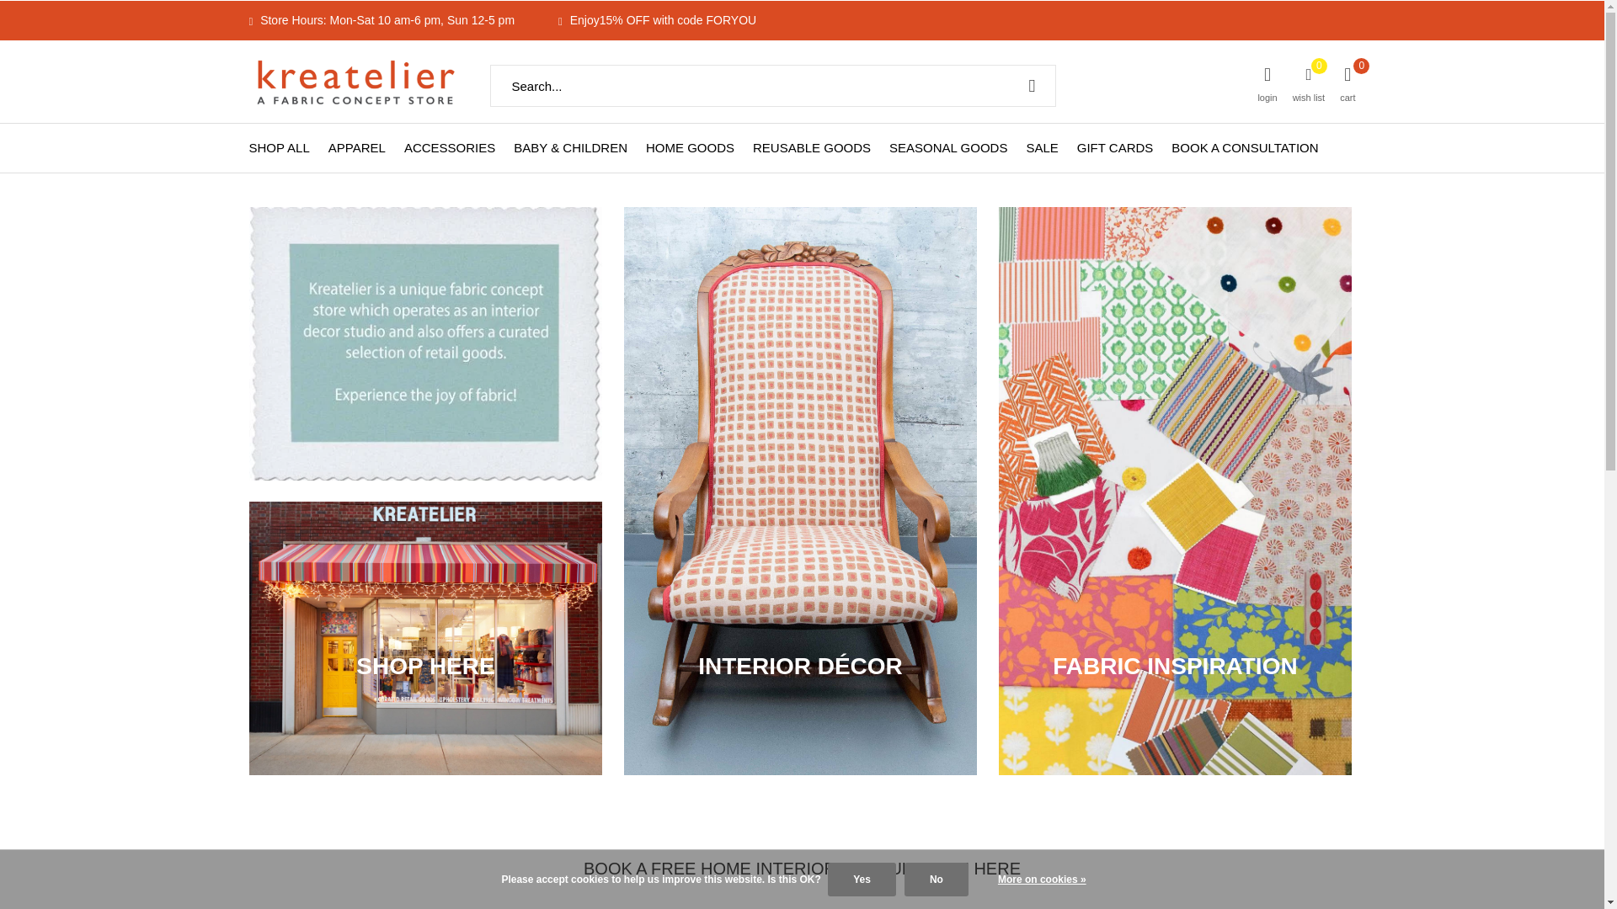  I want to click on SHOP ALL, so click(280, 146).